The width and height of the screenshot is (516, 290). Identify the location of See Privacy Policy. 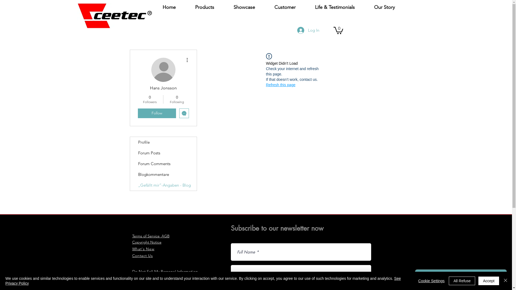
(203, 281).